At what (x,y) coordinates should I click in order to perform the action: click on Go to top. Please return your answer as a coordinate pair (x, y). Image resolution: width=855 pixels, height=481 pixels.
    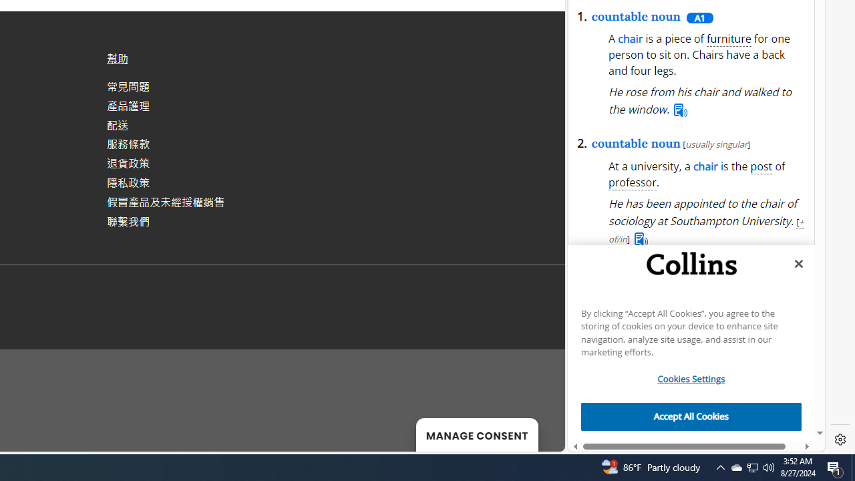
    Looking at the image, I should click on (537, 433).